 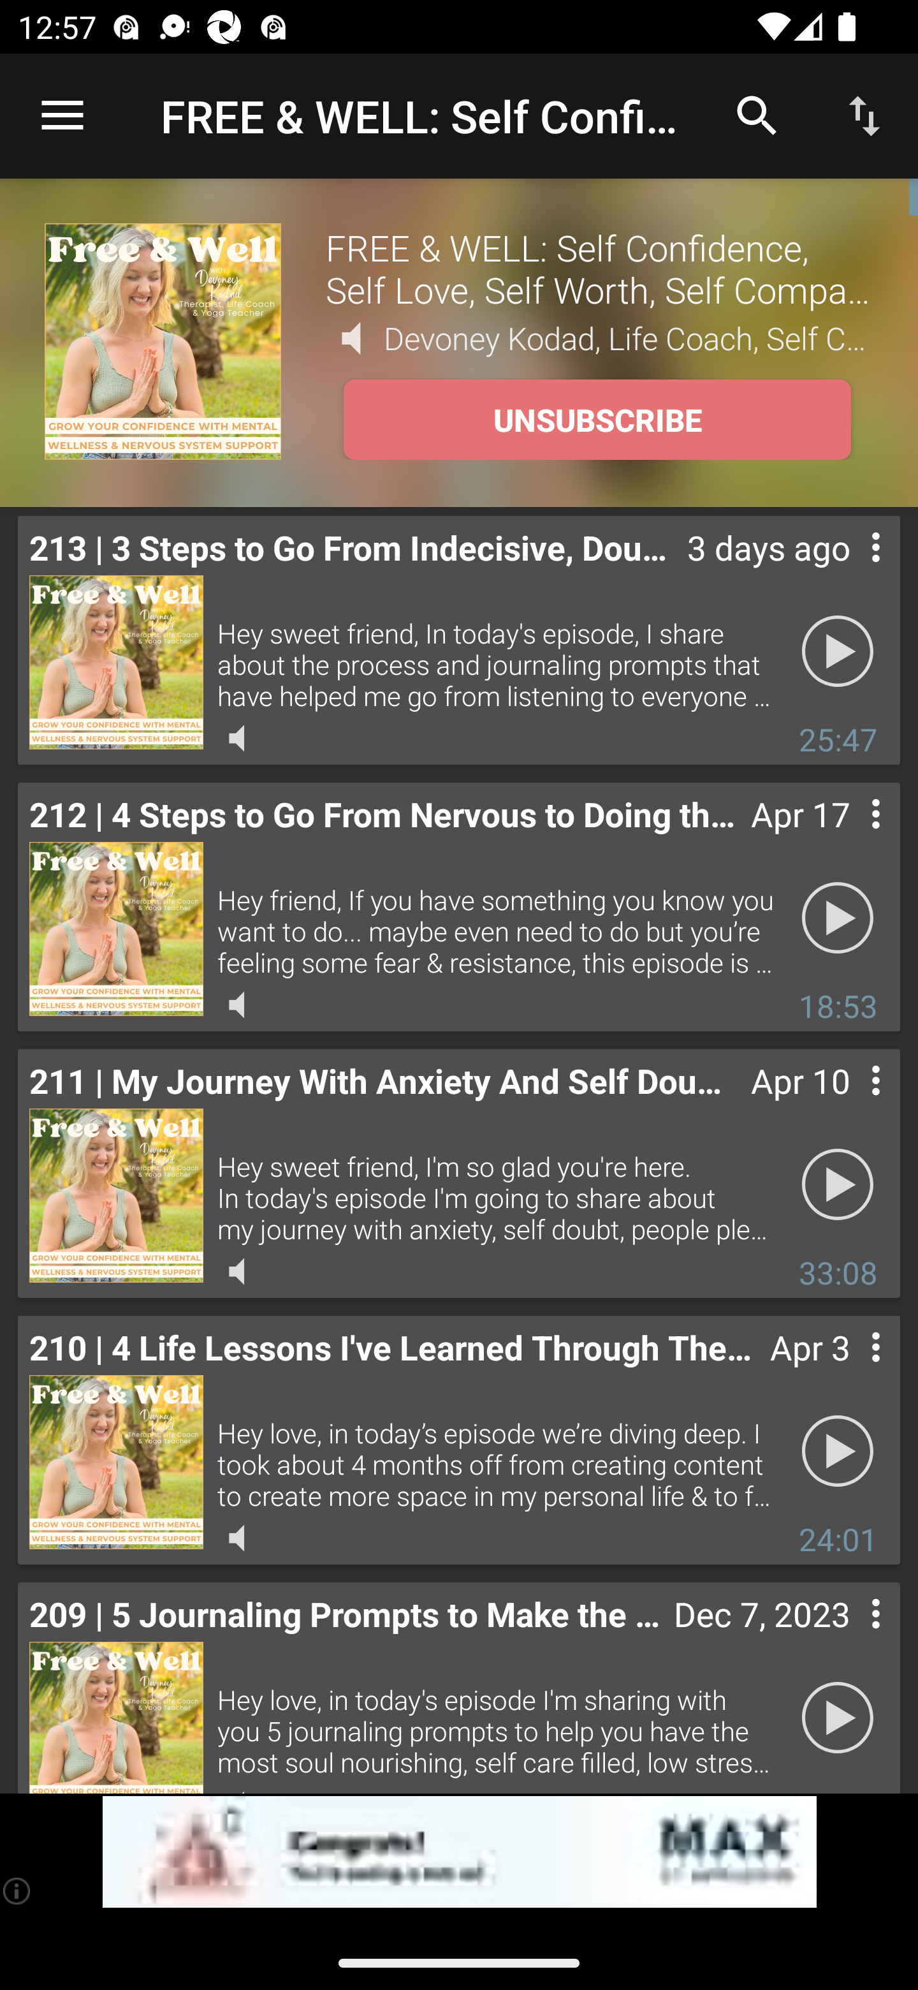 What do you see at coordinates (848, 1639) in the screenshot?
I see `Contextual menu` at bounding box center [848, 1639].